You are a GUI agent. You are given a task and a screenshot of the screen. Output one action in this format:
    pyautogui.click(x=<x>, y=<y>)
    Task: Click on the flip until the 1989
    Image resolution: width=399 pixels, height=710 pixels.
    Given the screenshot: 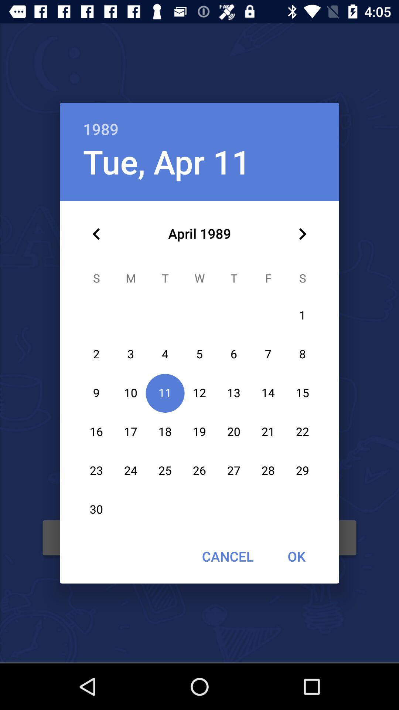 What is the action you would take?
    pyautogui.click(x=199, y=121)
    